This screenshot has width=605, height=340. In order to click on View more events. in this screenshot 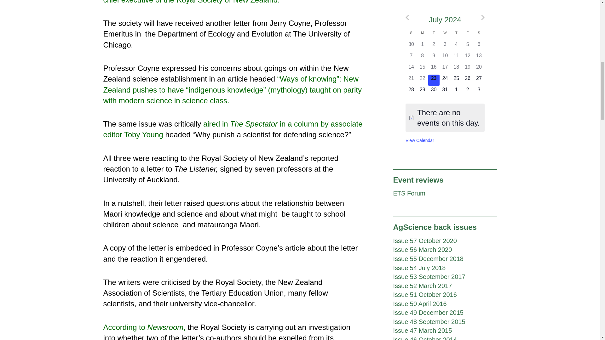, I will do `click(420, 140)`.